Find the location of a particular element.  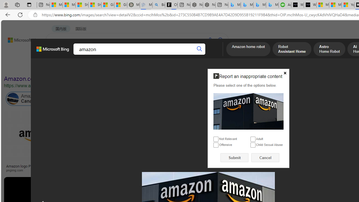

Back to Bing search is located at coordinates (20, 39).